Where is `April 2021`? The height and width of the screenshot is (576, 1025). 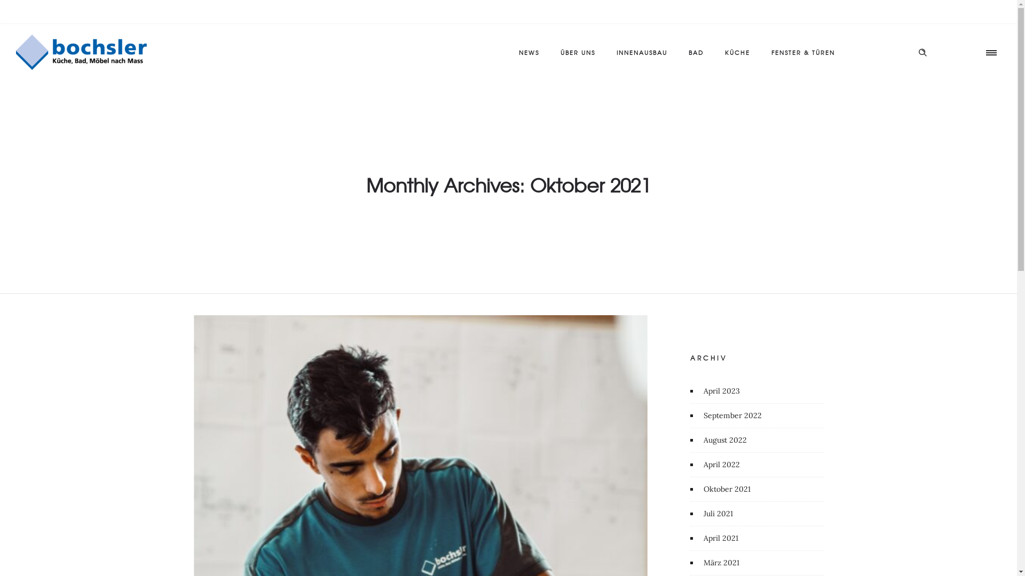 April 2021 is located at coordinates (722, 539).